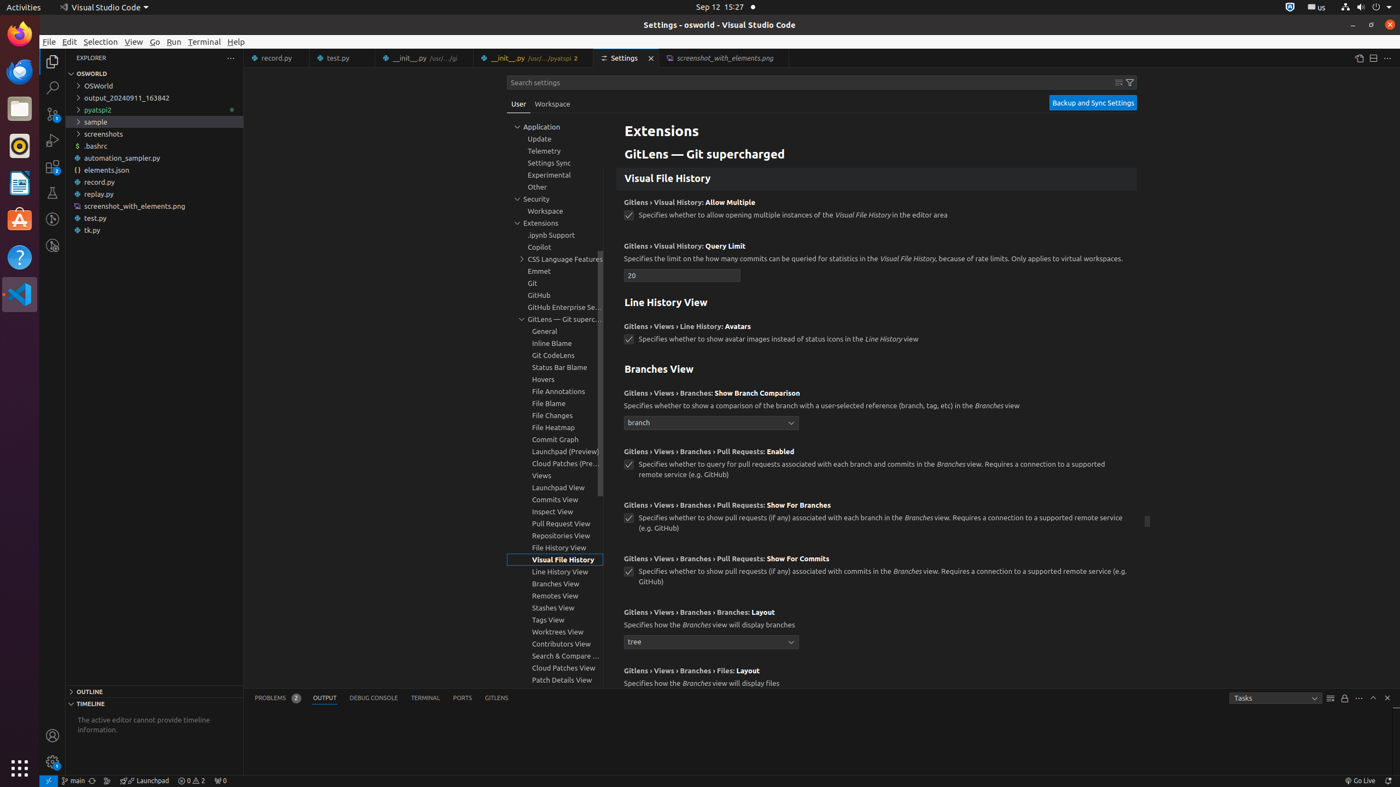 This screenshot has width=1400, height=787. Describe the element at coordinates (154, 74) in the screenshot. I see `Explorer Section: osworld` at that location.